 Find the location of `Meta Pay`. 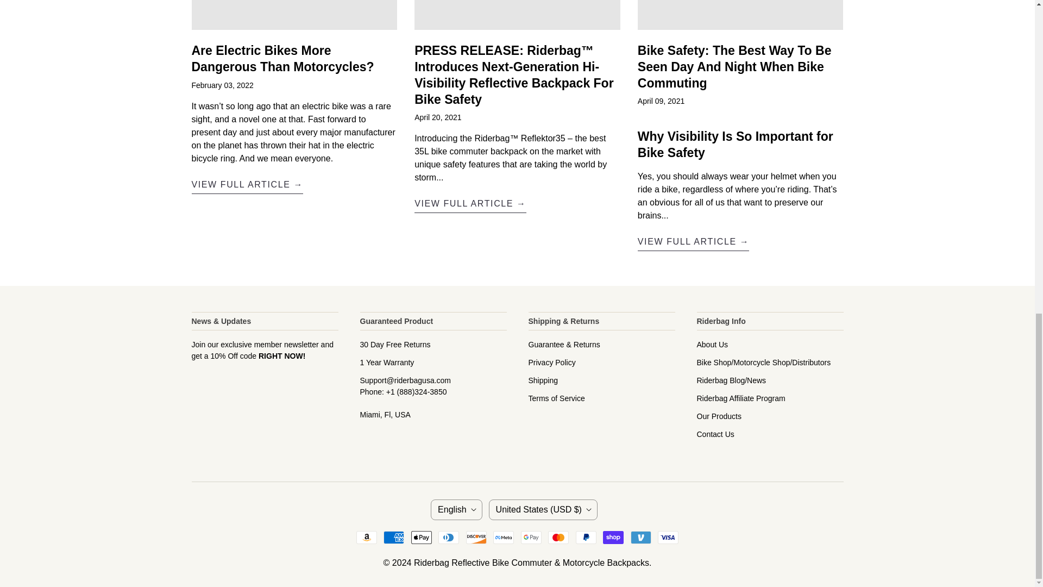

Meta Pay is located at coordinates (504, 538).